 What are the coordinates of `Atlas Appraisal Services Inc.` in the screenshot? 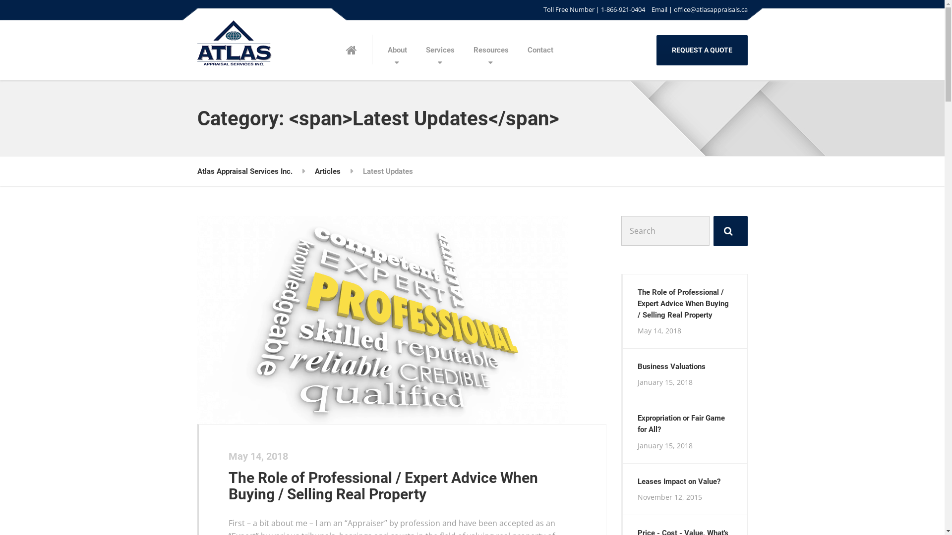 It's located at (245, 171).